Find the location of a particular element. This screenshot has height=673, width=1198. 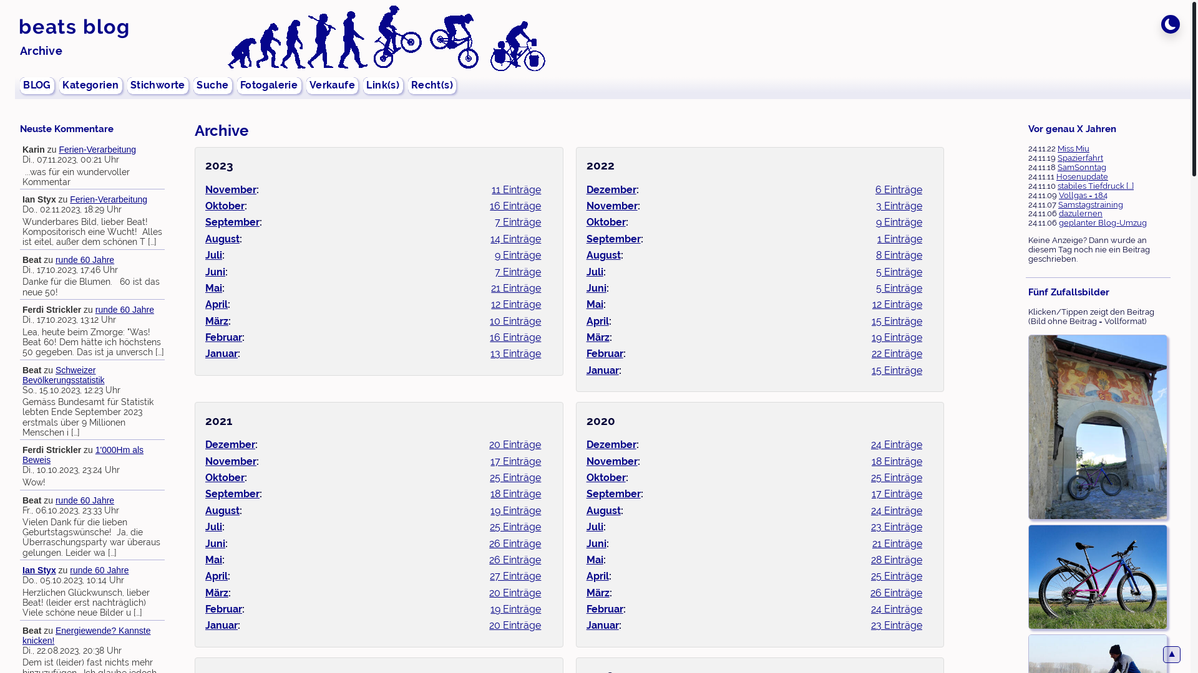

April is located at coordinates (217, 304).